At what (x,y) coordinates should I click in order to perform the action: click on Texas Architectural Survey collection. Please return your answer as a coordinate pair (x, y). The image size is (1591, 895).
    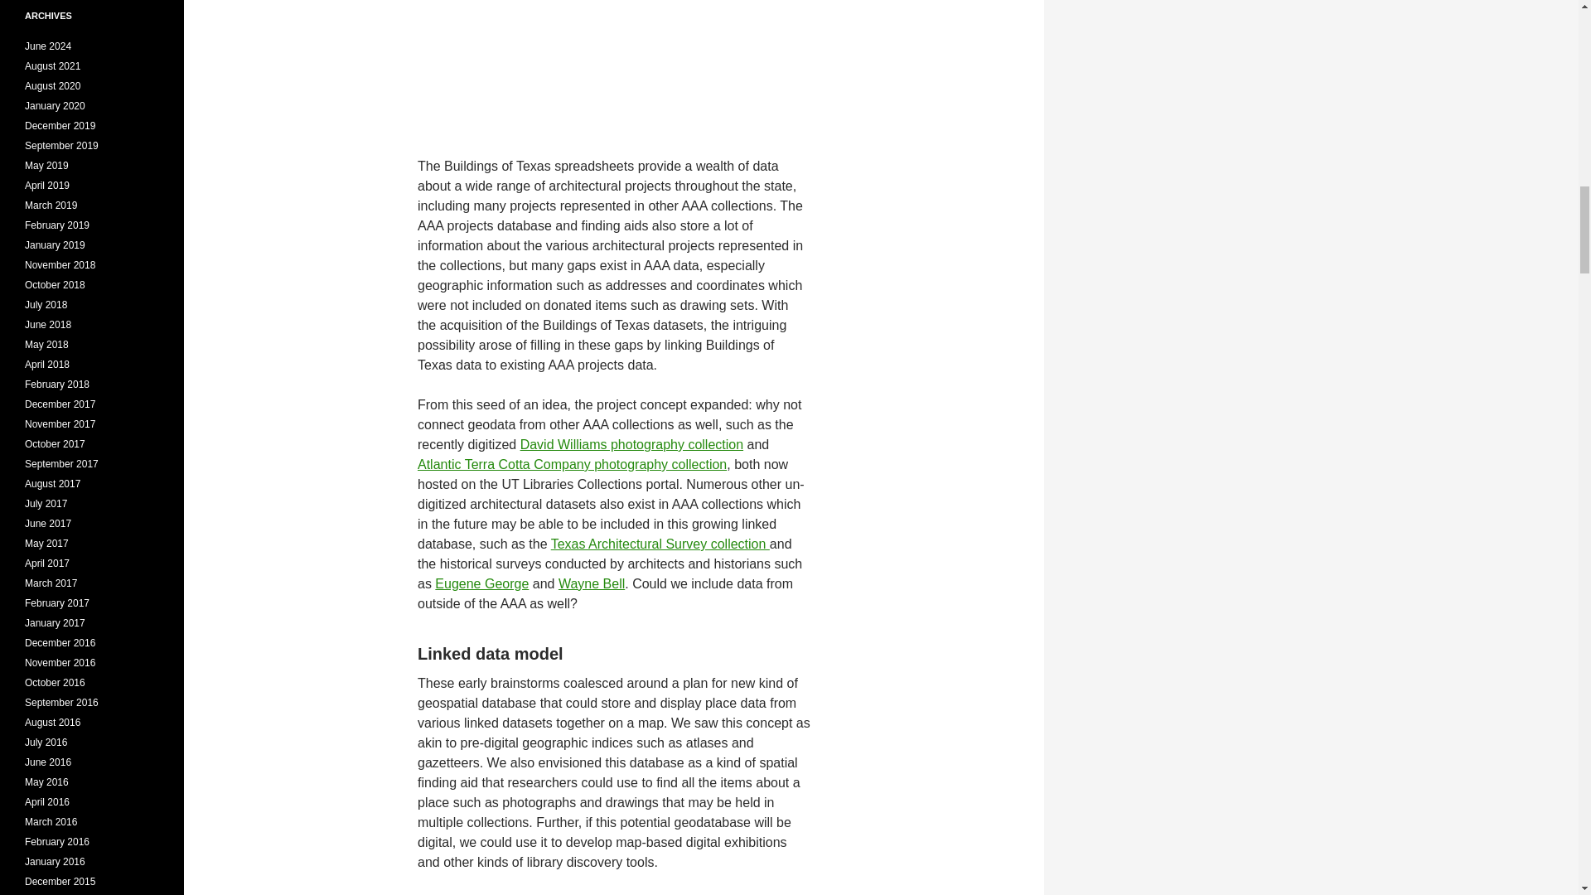
    Looking at the image, I should click on (660, 544).